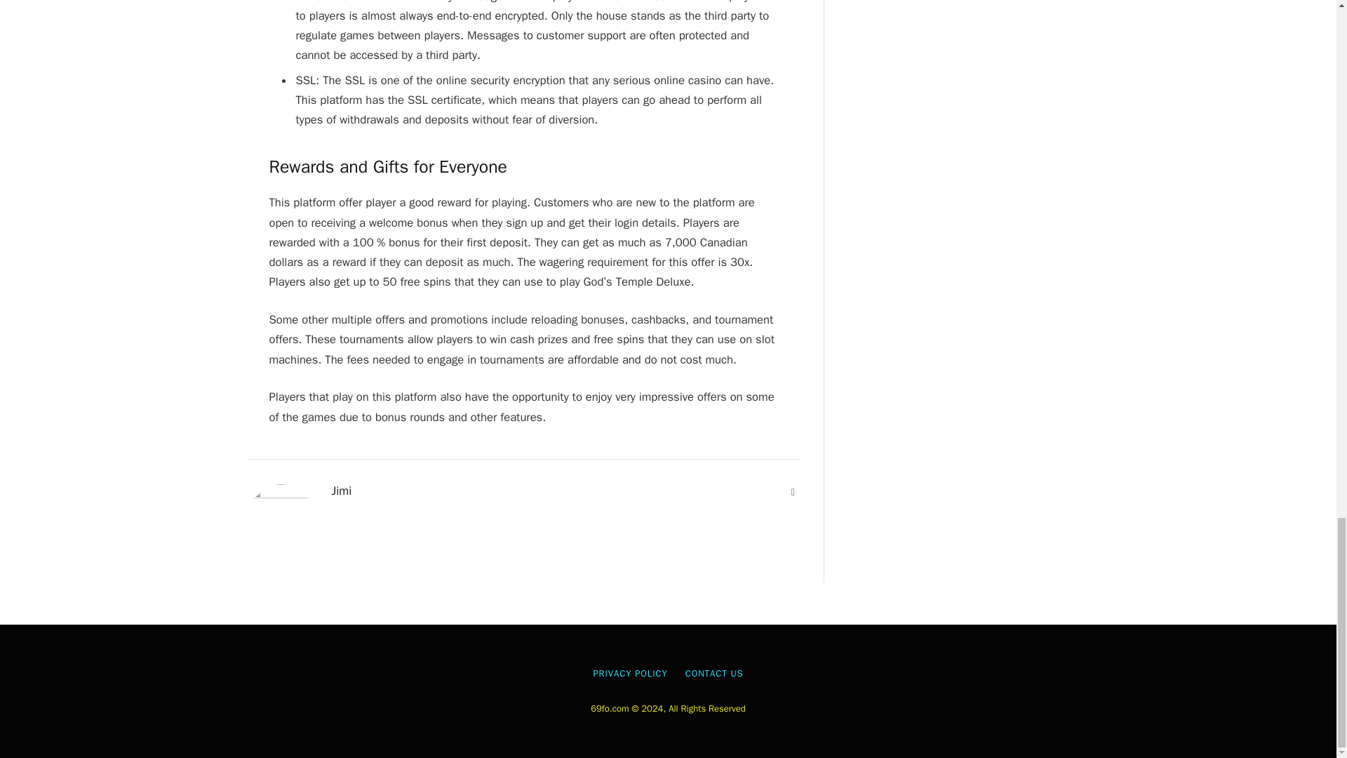 Image resolution: width=1347 pixels, height=758 pixels. What do you see at coordinates (793, 493) in the screenshot?
I see `Website` at bounding box center [793, 493].